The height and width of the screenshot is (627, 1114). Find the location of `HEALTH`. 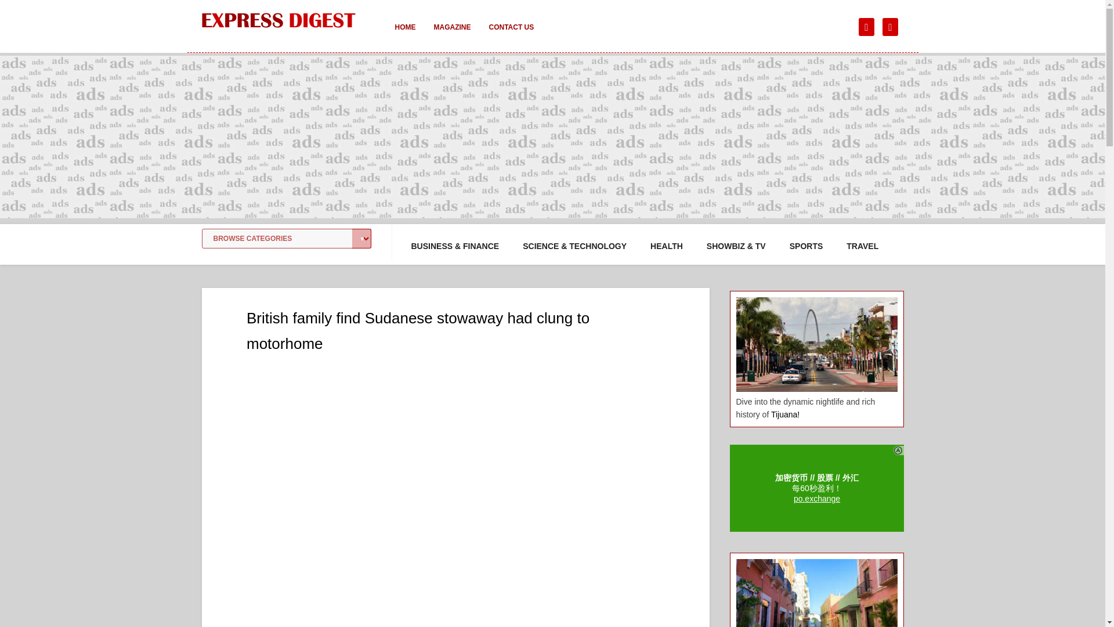

HEALTH is located at coordinates (666, 246).